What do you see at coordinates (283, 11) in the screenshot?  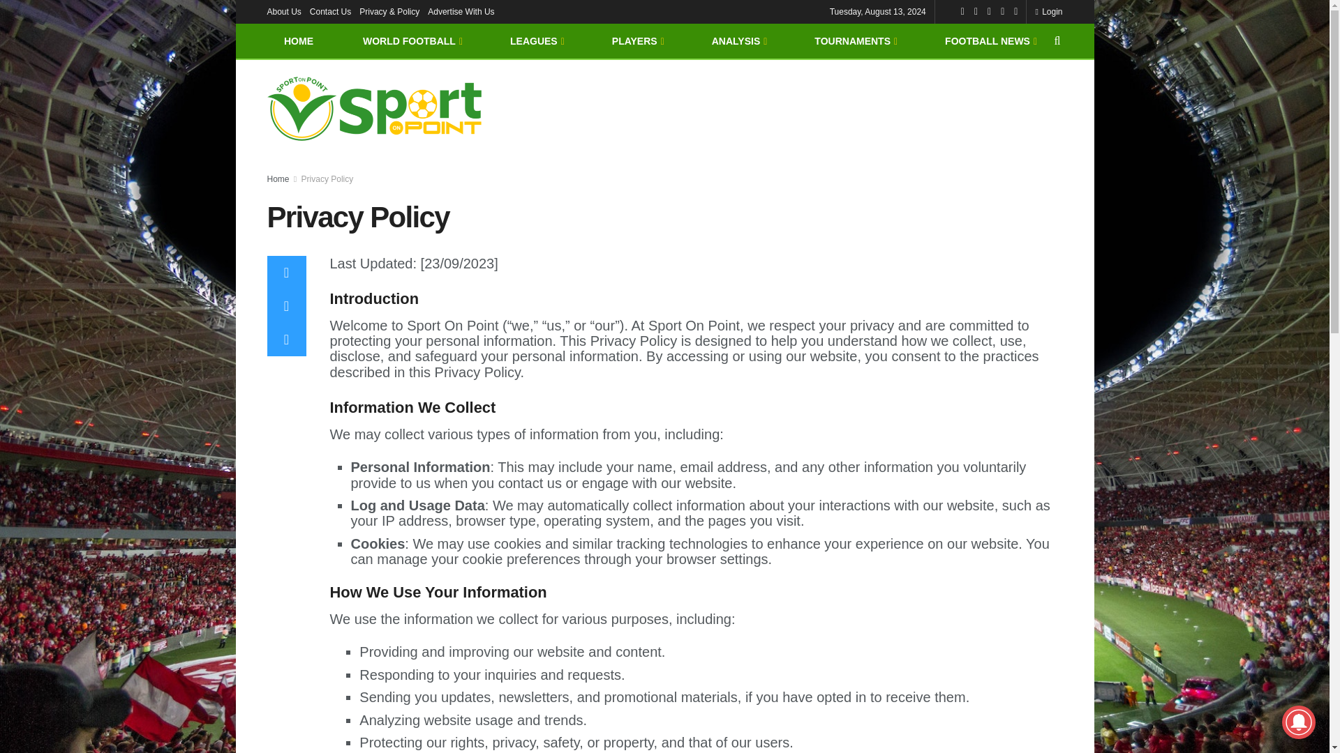 I see `About Us` at bounding box center [283, 11].